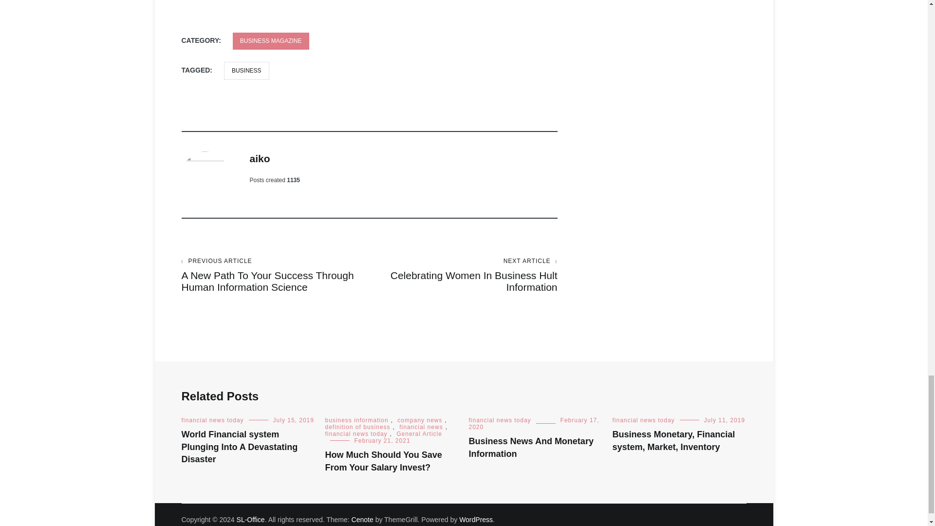 This screenshot has width=935, height=526. What do you see at coordinates (260, 158) in the screenshot?
I see `Posts by aiko` at bounding box center [260, 158].